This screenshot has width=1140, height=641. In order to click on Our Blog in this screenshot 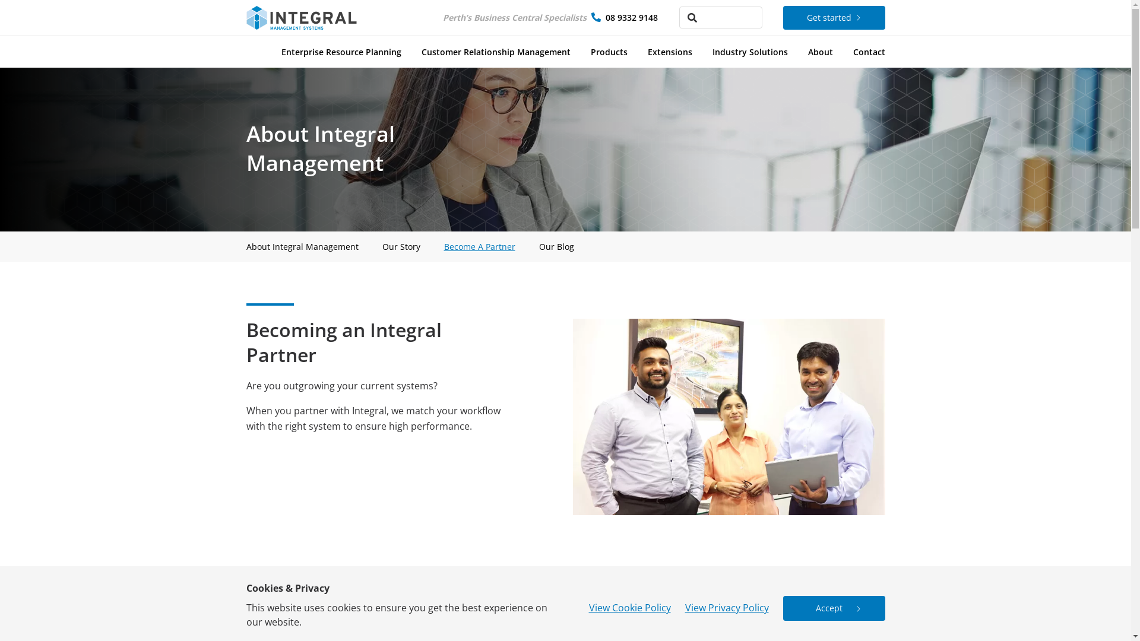, I will do `click(557, 247)`.